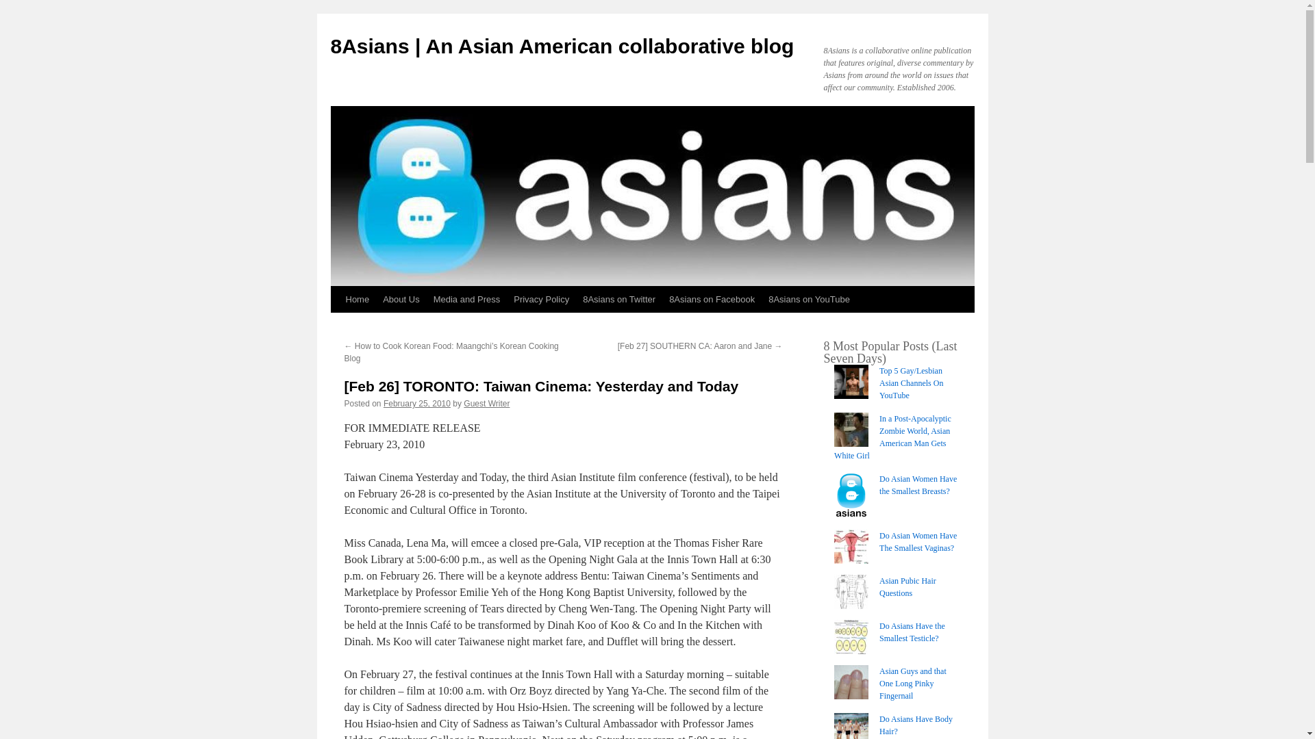 The height and width of the screenshot is (739, 1315). What do you see at coordinates (912, 632) in the screenshot?
I see `Do Asians Have the Smallest Testicle?` at bounding box center [912, 632].